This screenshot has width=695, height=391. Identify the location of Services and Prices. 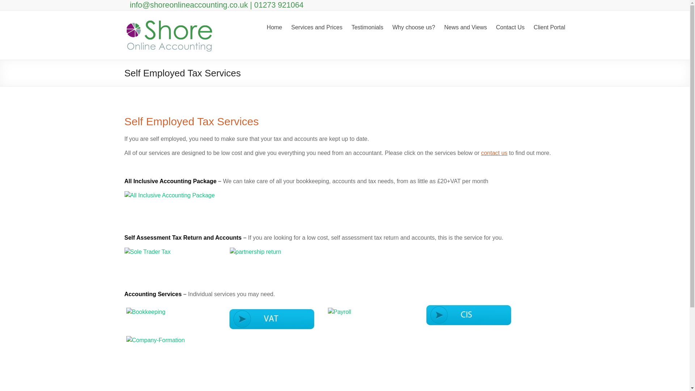
(317, 26).